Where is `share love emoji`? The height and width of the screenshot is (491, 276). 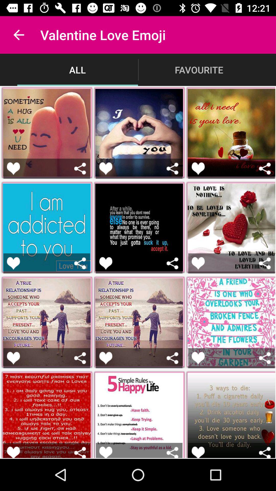
share love emoji is located at coordinates (80, 263).